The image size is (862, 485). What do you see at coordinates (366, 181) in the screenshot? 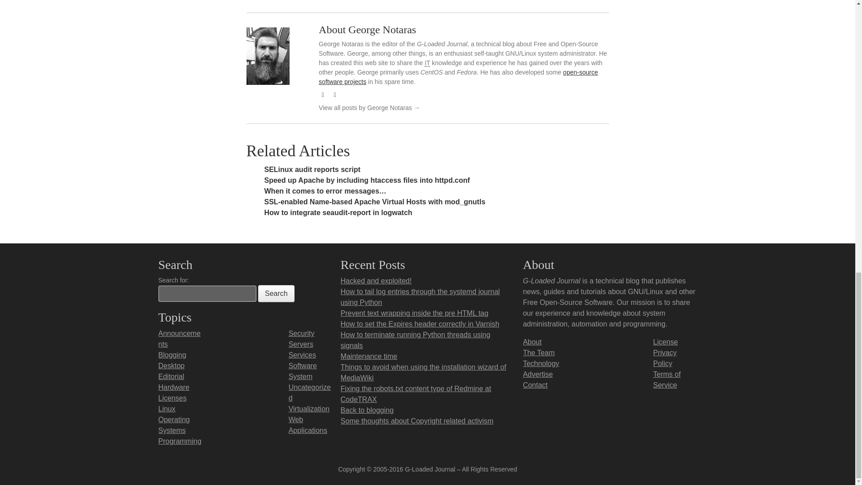
I see `Speed up Apache by including htaccess files into httpd.conf` at bounding box center [366, 181].